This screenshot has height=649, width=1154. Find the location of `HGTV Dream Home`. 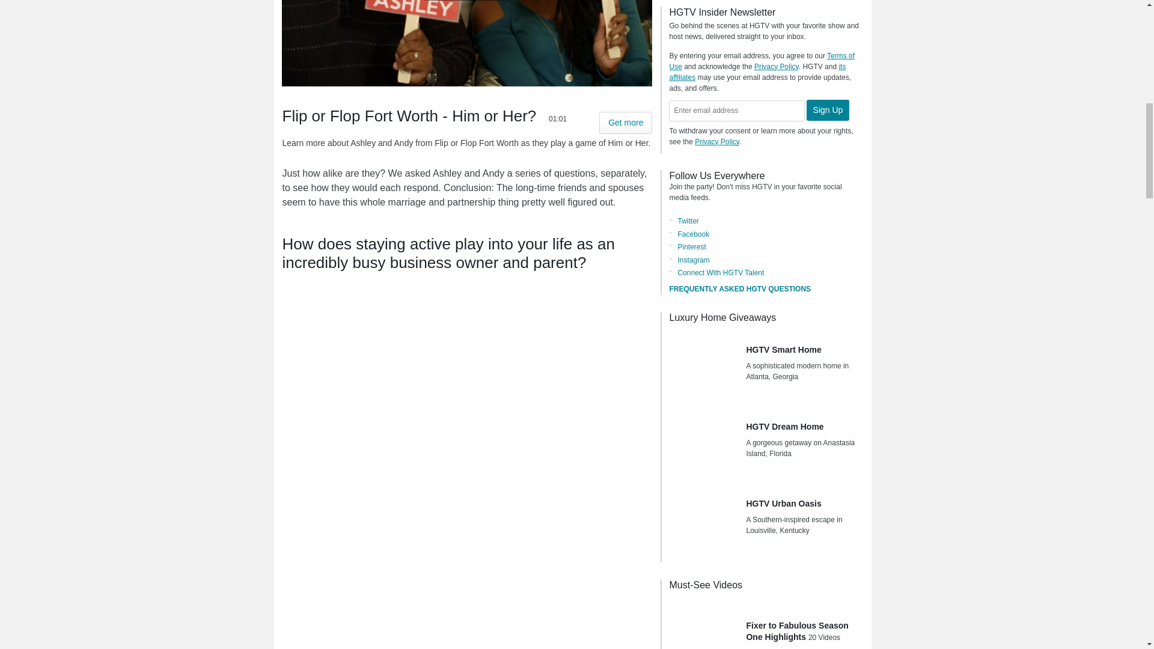

HGTV Dream Home is located at coordinates (703, 442).